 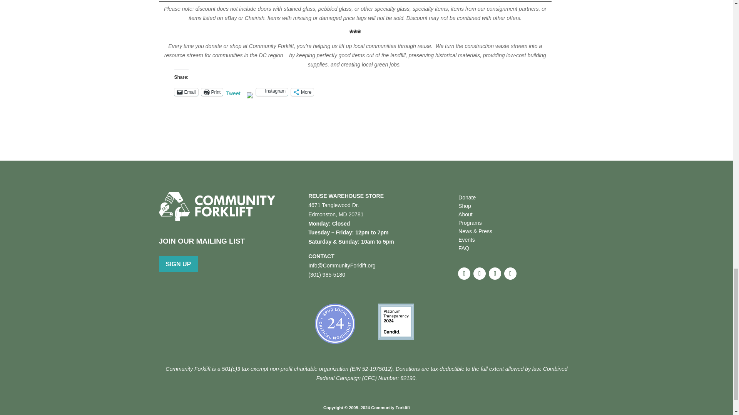 What do you see at coordinates (212, 92) in the screenshot?
I see `Click to print` at bounding box center [212, 92].